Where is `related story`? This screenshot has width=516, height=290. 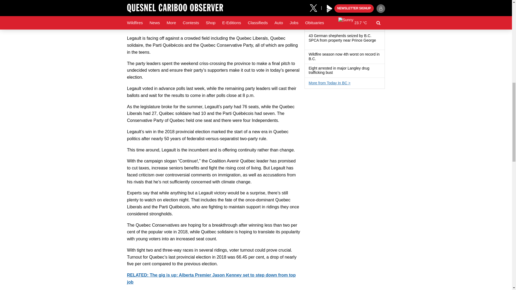
related story is located at coordinates (211, 278).